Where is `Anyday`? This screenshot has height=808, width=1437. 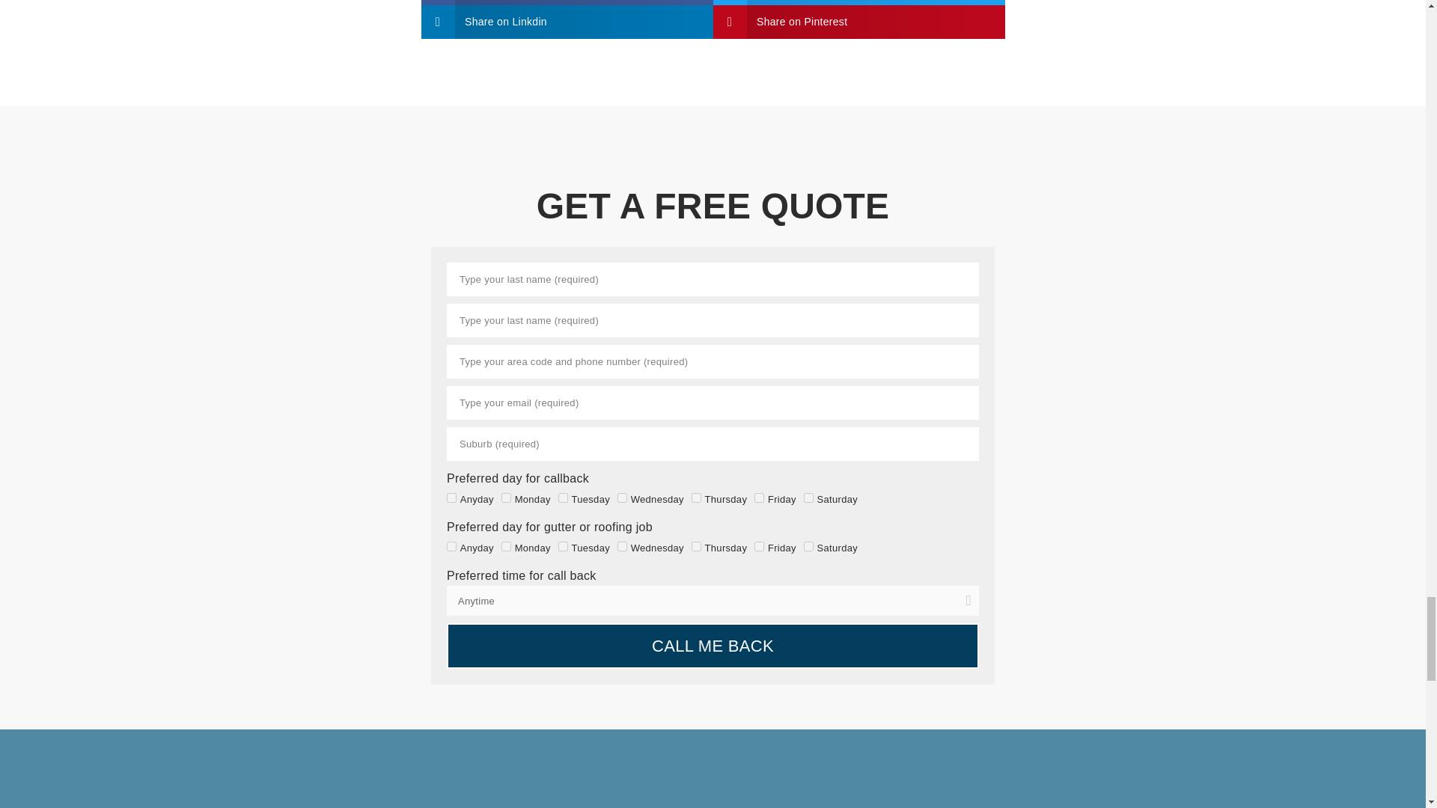
Anyday is located at coordinates (452, 546).